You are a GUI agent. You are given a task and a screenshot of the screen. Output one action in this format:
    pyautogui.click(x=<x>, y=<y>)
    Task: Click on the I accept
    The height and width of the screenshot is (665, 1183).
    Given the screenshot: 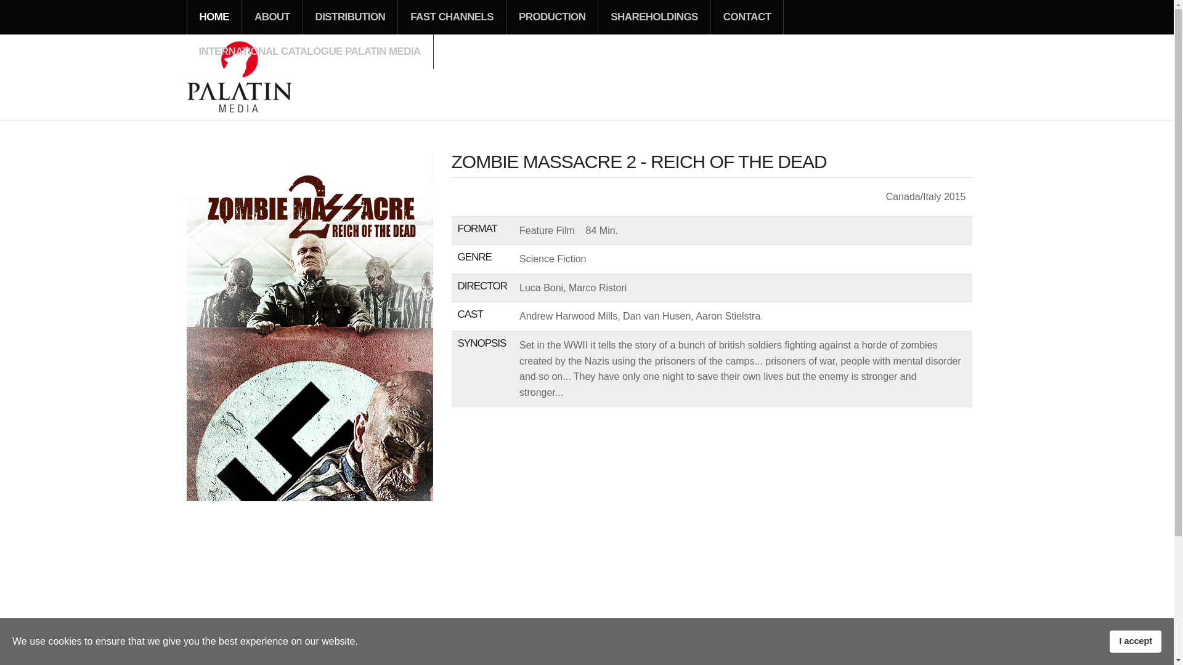 What is the action you would take?
    pyautogui.click(x=1135, y=641)
    